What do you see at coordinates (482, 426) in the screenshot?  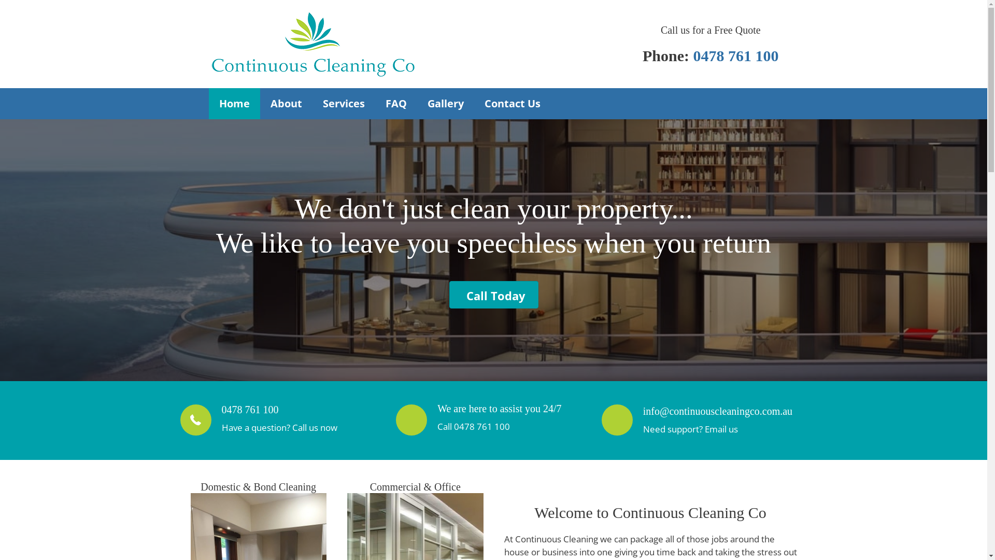 I see `0478 761 100` at bounding box center [482, 426].